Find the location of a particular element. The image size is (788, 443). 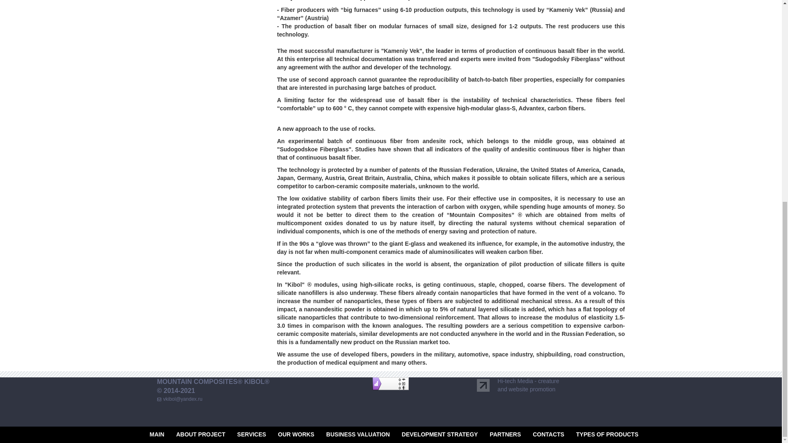

ABOUT PROJECT is located at coordinates (200, 434).